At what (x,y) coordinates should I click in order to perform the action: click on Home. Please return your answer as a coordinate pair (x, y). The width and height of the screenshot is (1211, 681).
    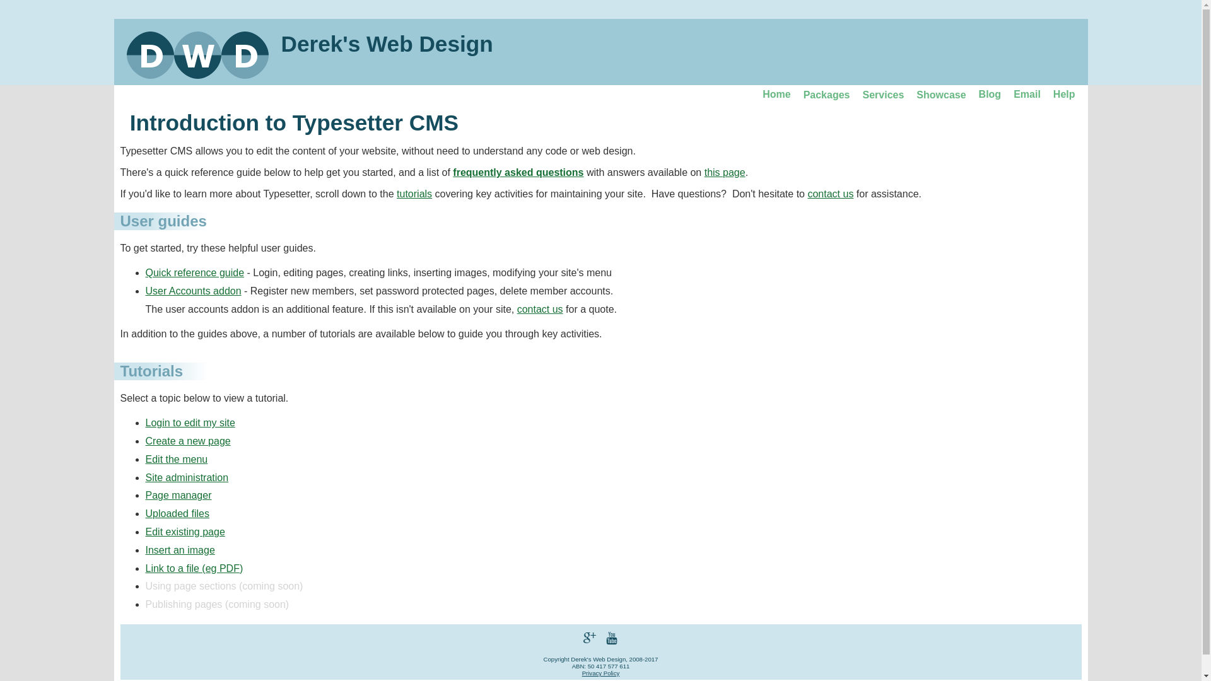
    Looking at the image, I should click on (776, 95).